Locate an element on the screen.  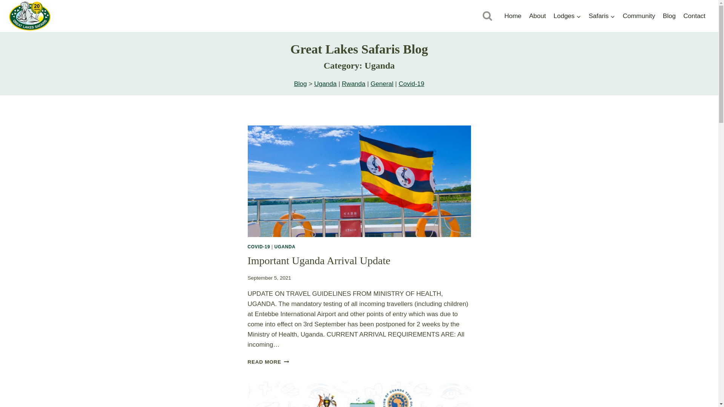
General is located at coordinates (382, 84).